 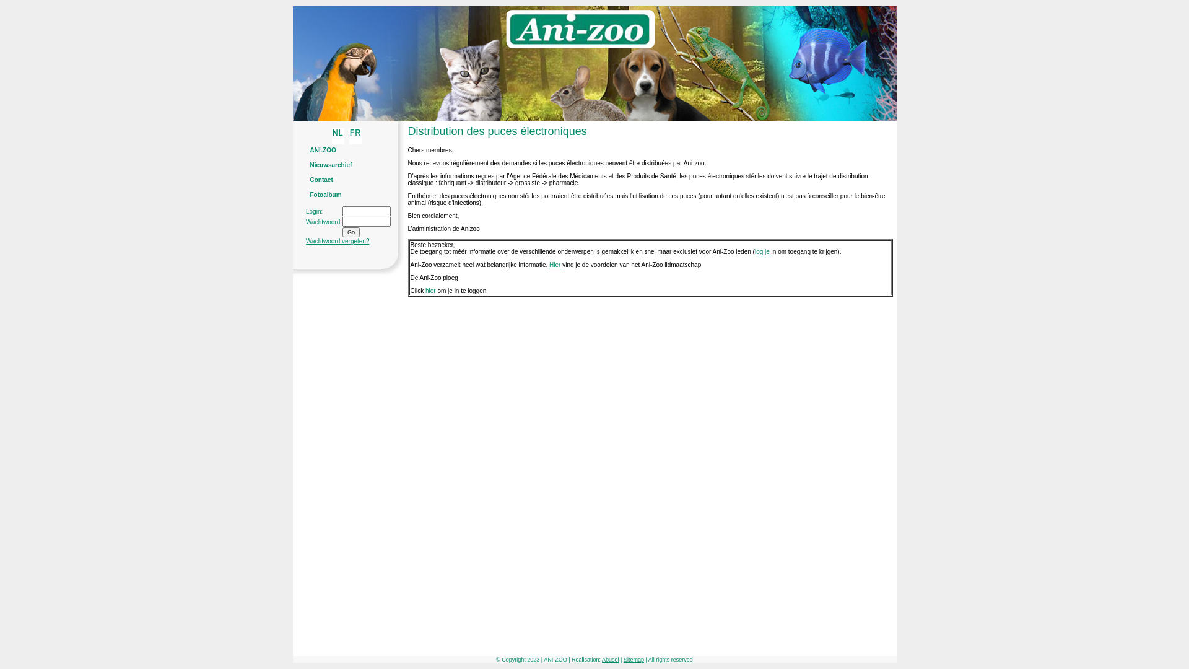 What do you see at coordinates (355, 142) in the screenshot?
I see `FR` at bounding box center [355, 142].